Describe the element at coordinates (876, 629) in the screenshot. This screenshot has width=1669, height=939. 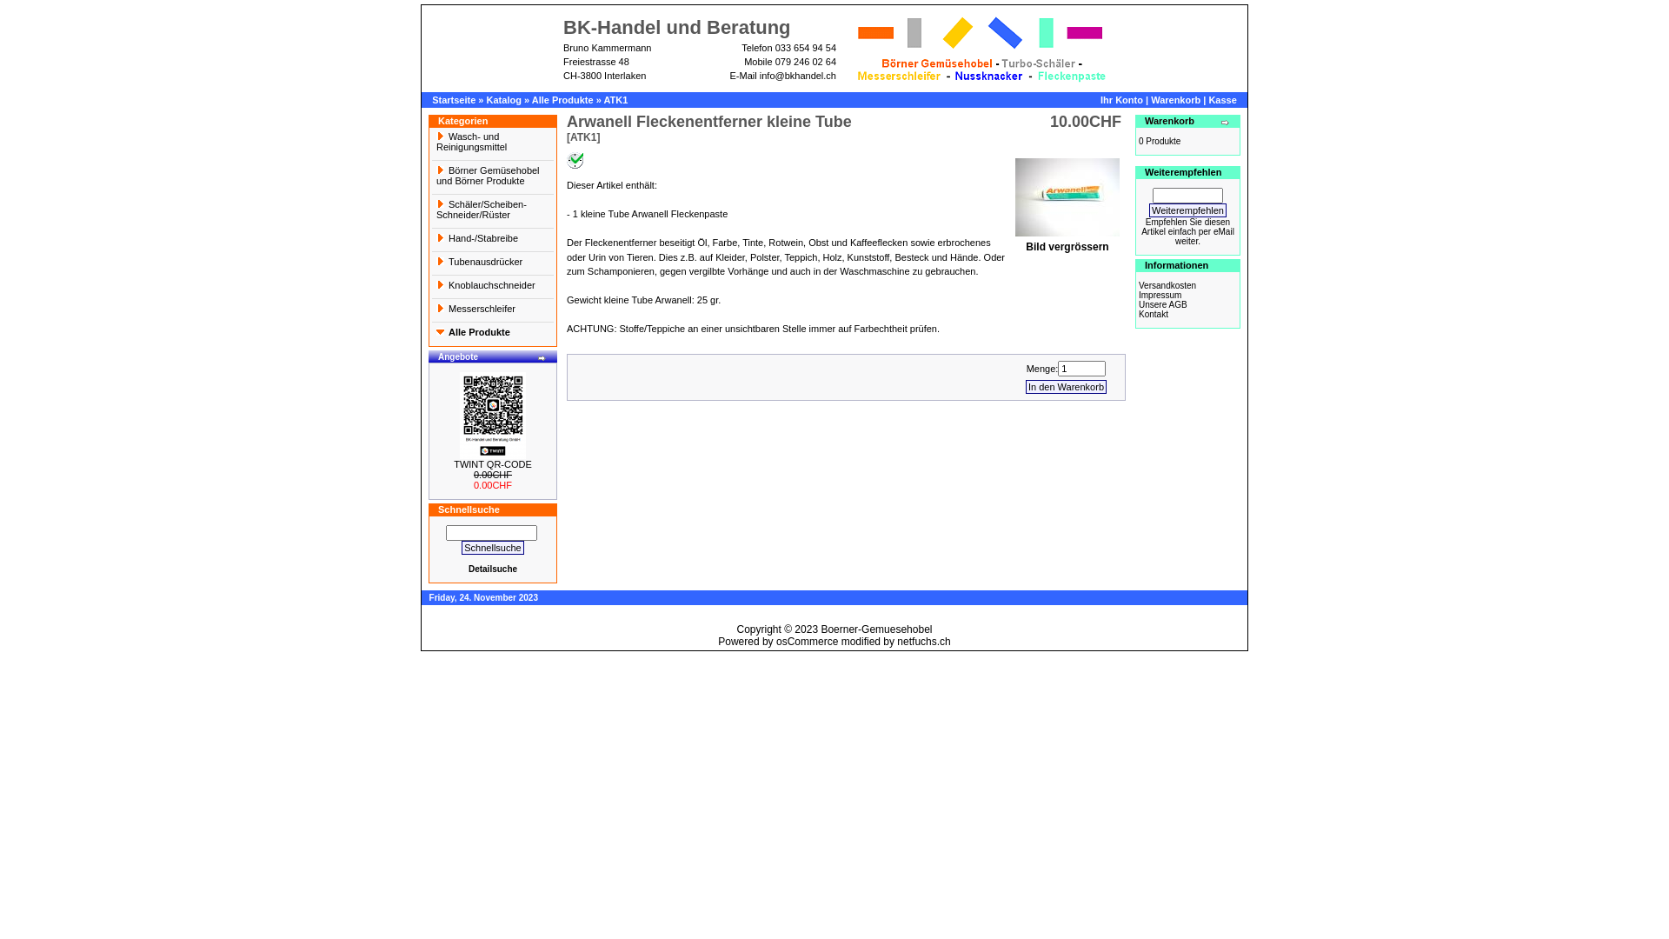
I see `Boerner-Gemuesehobel` at that location.